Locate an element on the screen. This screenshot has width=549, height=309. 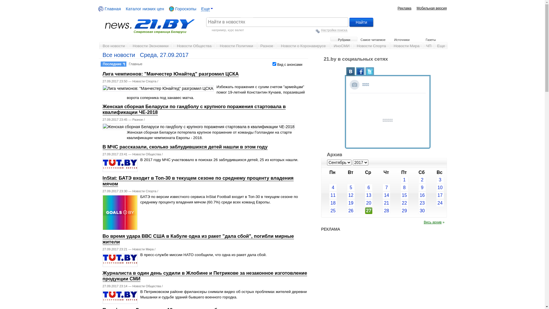
5 is located at coordinates (351, 188).